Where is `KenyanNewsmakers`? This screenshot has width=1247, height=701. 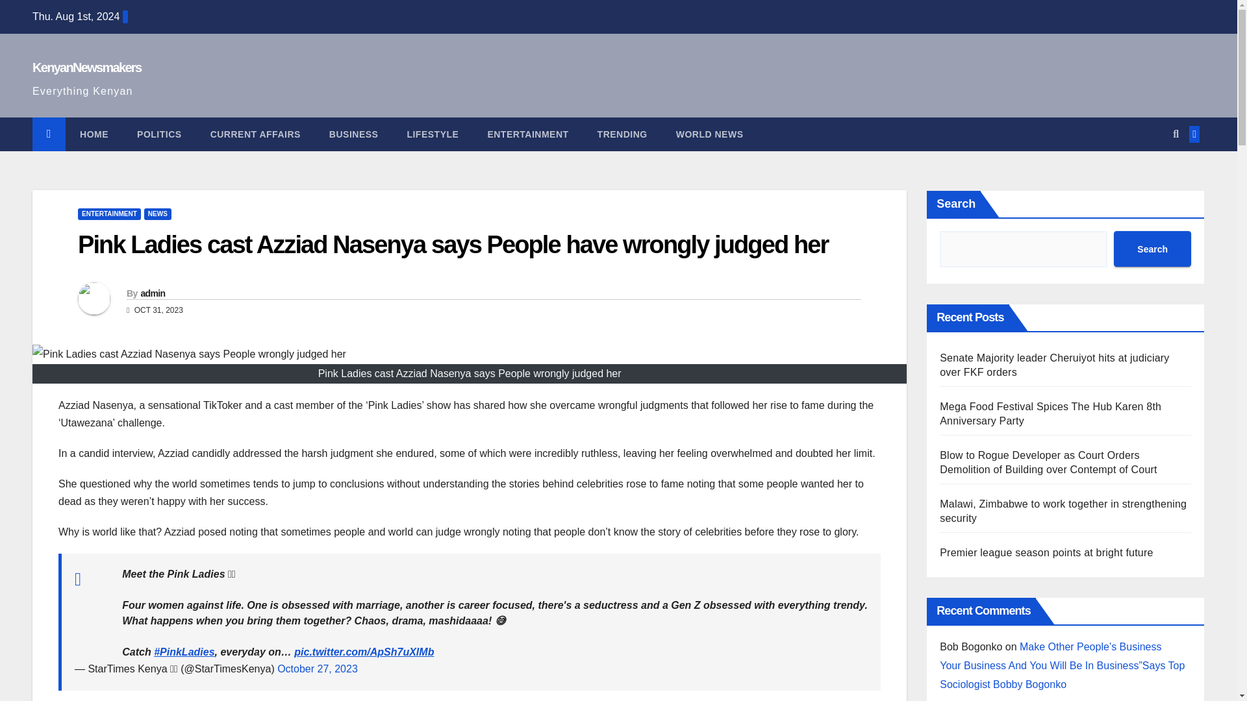 KenyanNewsmakers is located at coordinates (86, 67).